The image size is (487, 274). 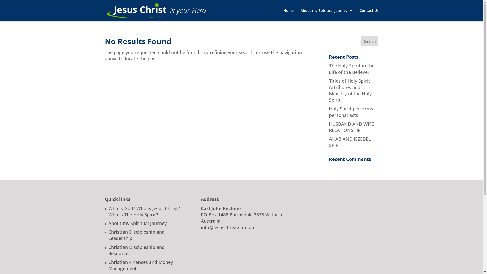 I want to click on Holy Spirit performs personal acts, so click(x=351, y=112).